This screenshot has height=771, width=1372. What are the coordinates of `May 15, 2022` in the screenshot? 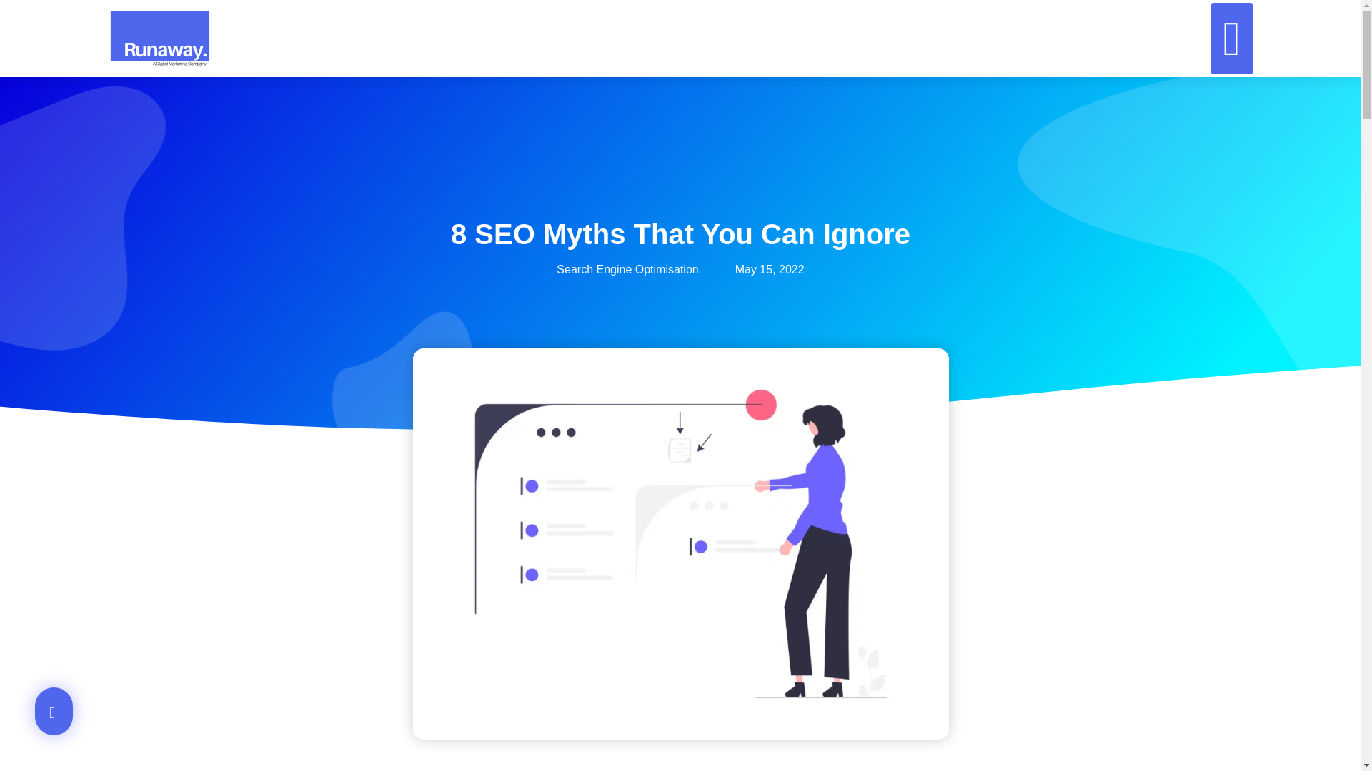 It's located at (770, 270).